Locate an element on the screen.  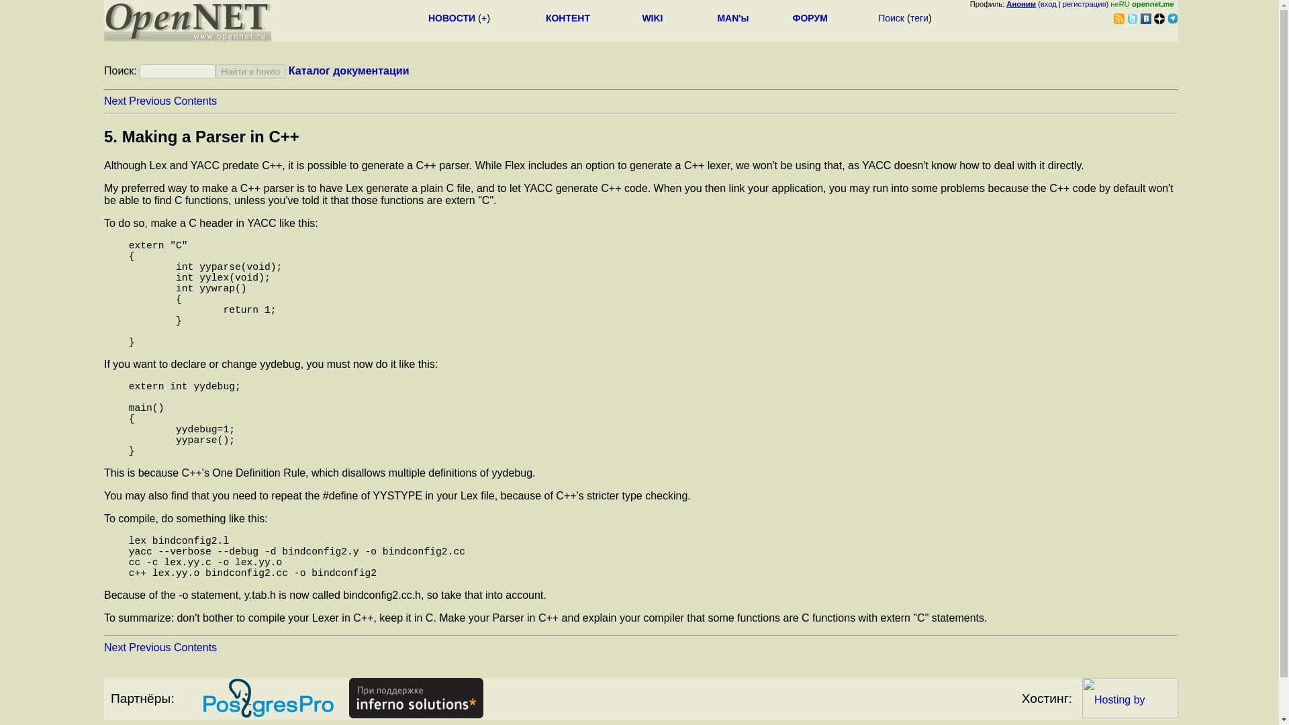
RSS is located at coordinates (1118, 19).